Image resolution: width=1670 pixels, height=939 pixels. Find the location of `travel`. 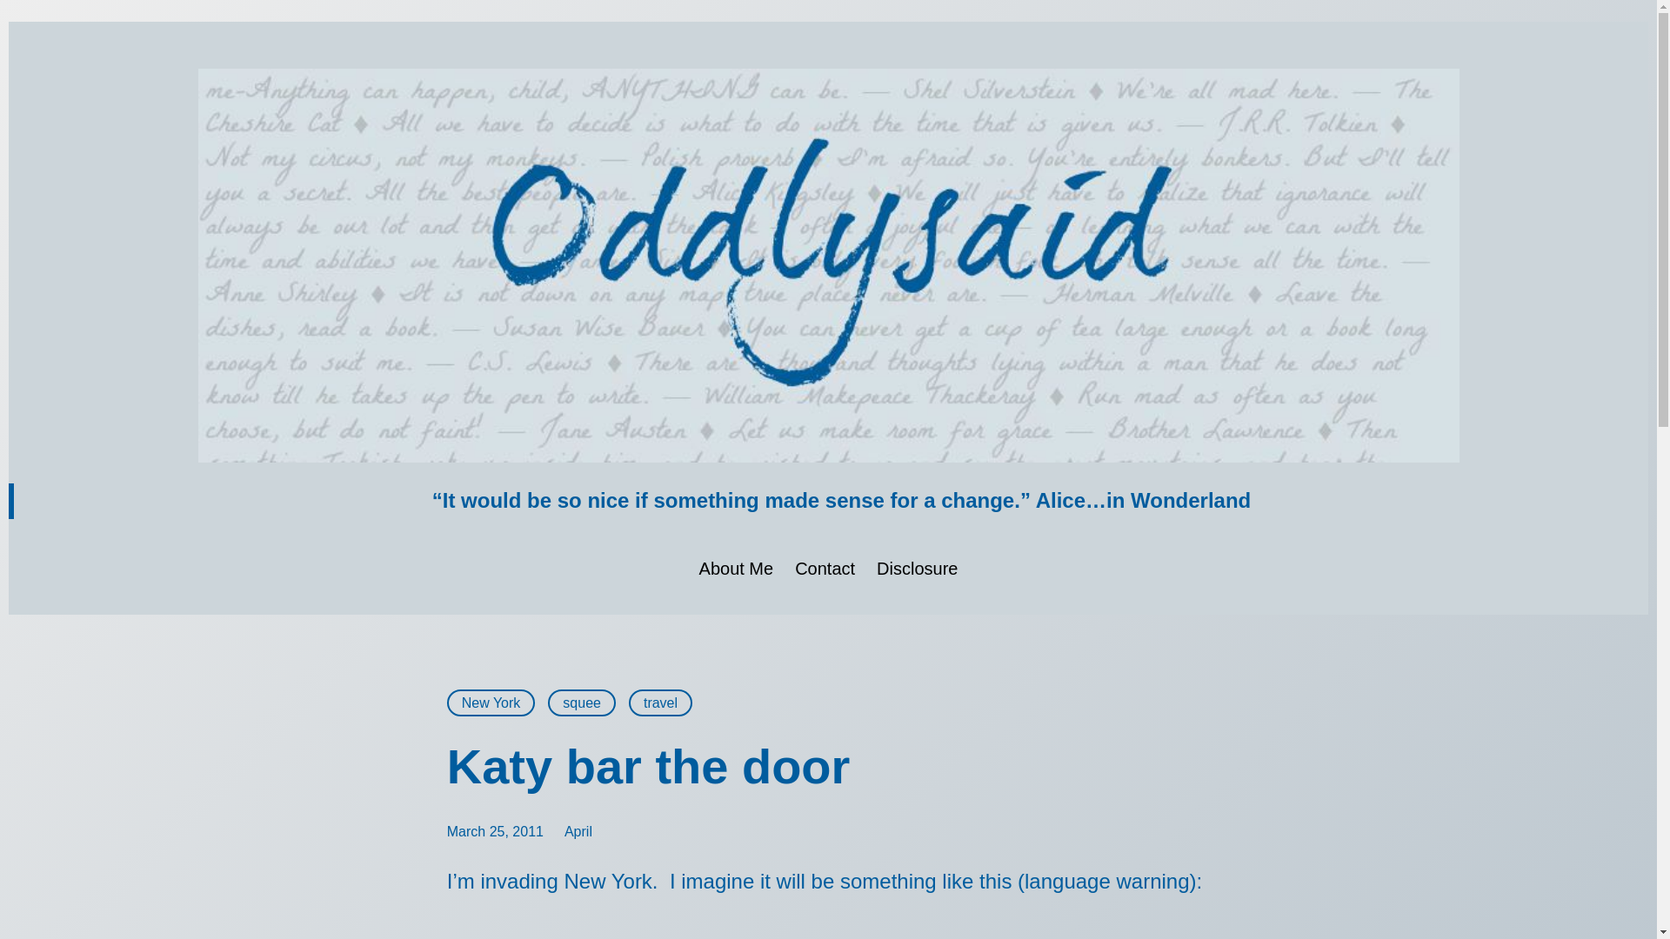

travel is located at coordinates (661, 703).